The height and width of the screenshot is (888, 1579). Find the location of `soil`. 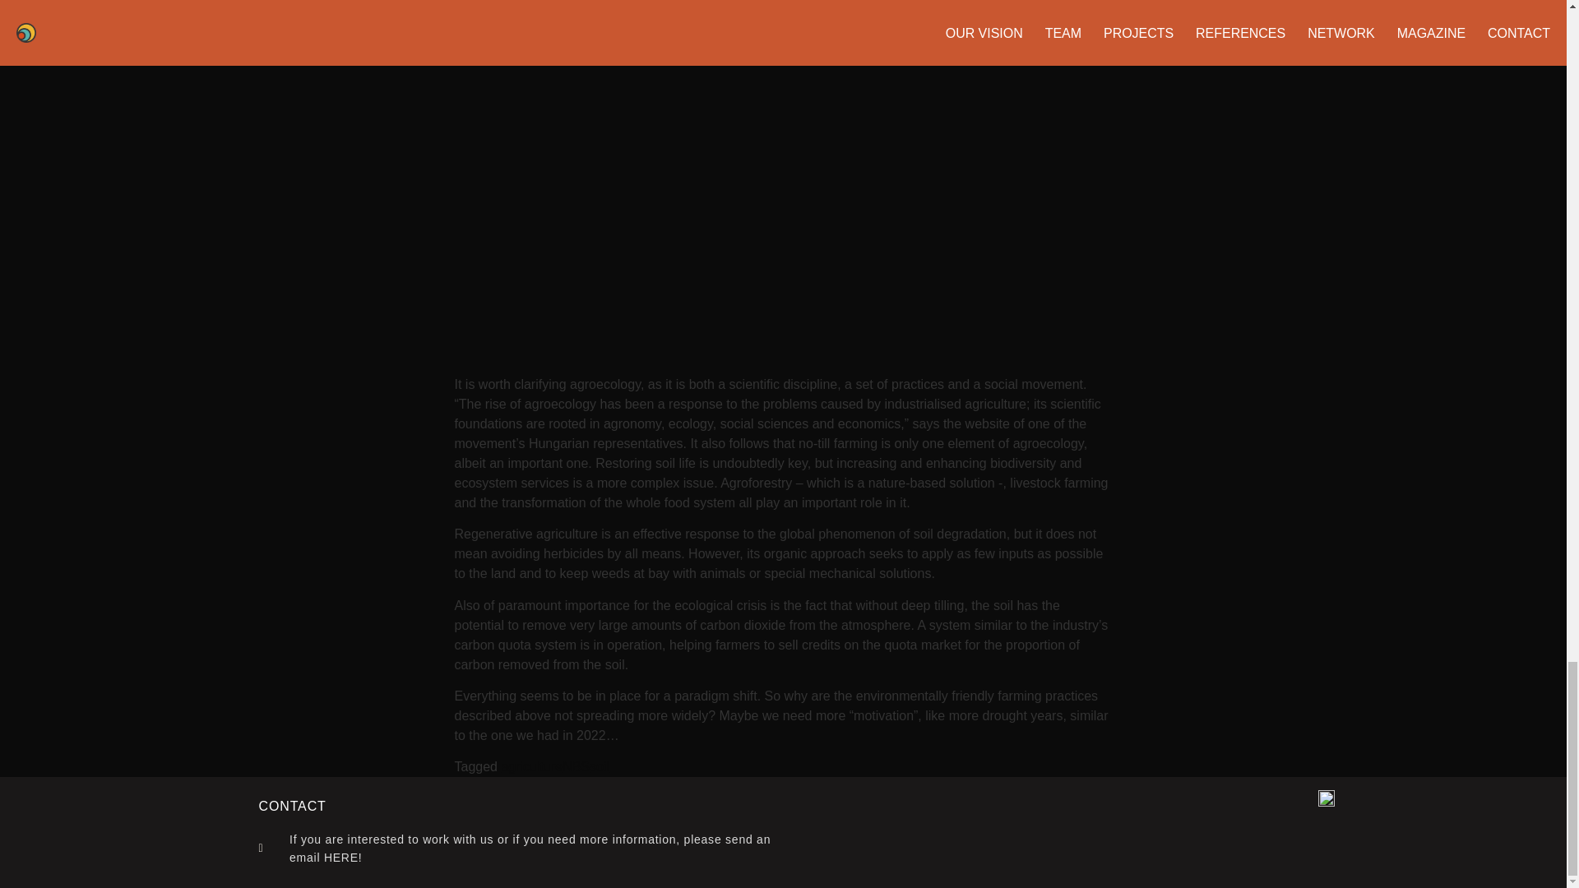

soil is located at coordinates (599, 766).